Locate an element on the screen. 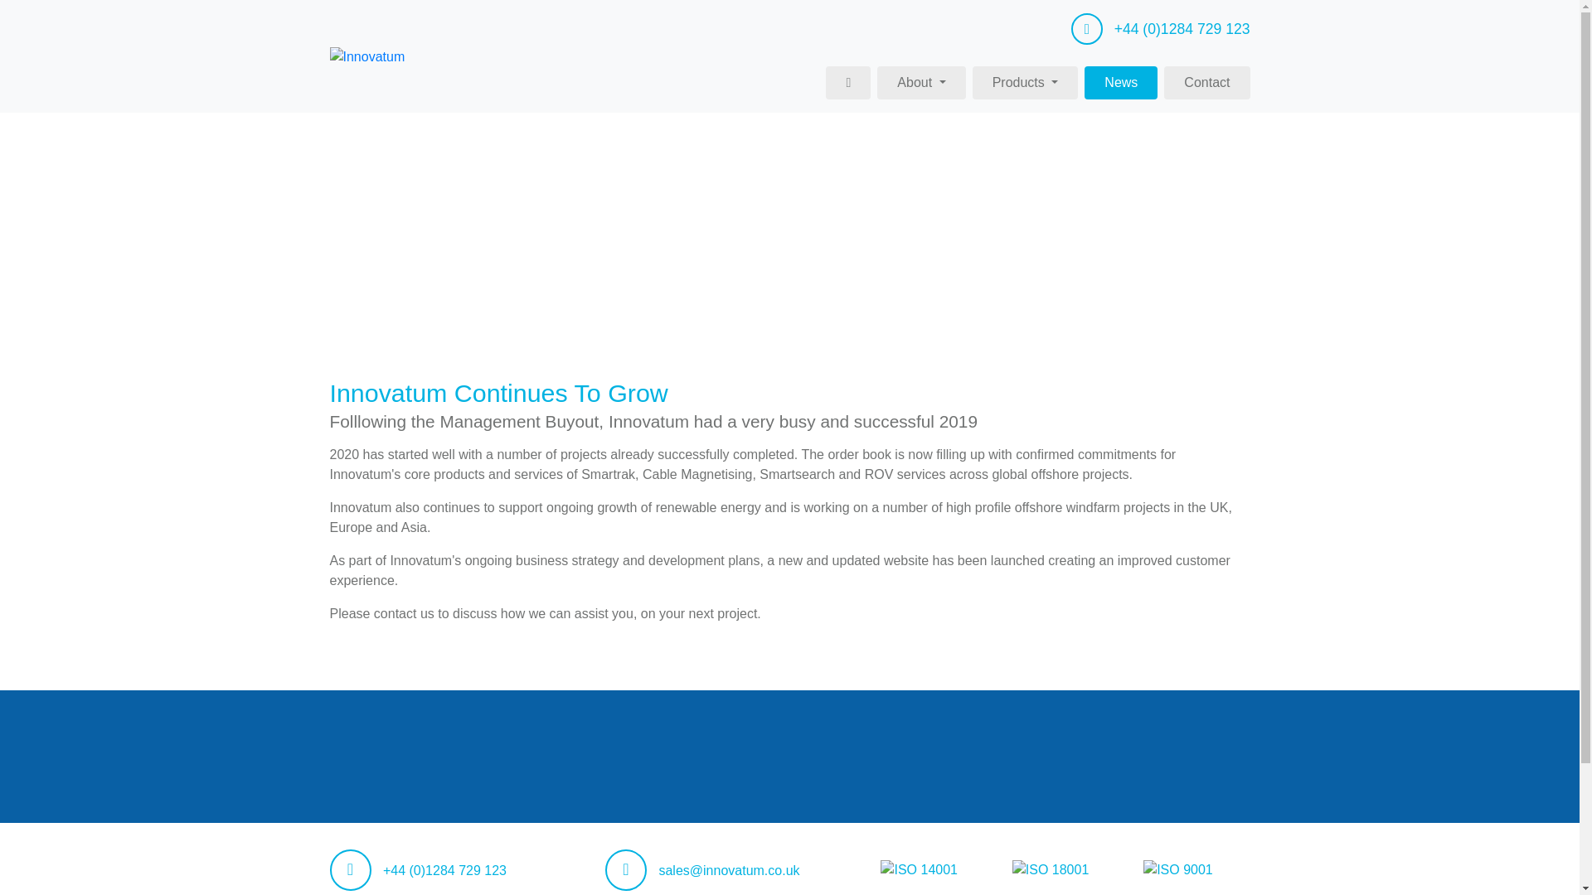 This screenshot has height=895, width=1592. About is located at coordinates (920, 82).